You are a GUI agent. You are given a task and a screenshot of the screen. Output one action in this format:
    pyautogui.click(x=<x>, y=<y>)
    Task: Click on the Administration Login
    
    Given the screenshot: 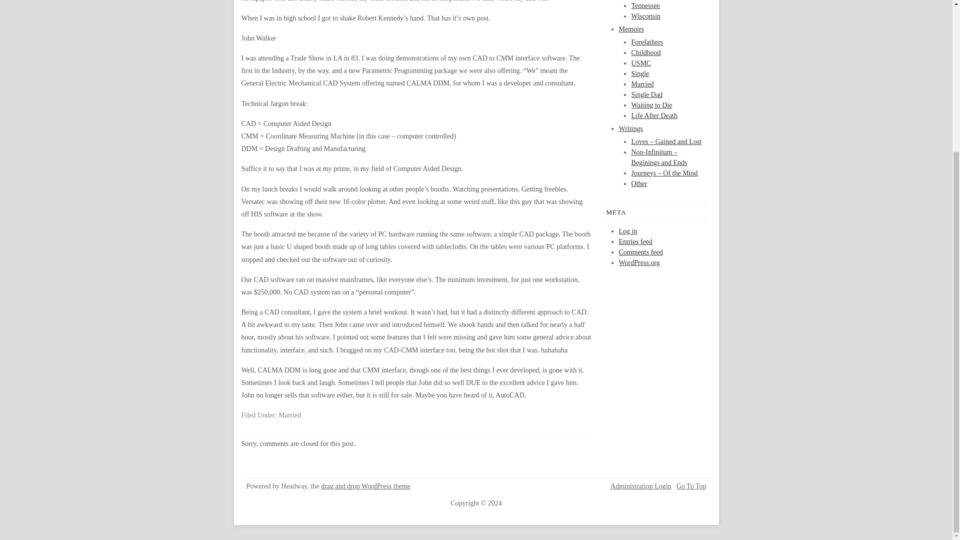 What is the action you would take?
    pyautogui.click(x=641, y=486)
    